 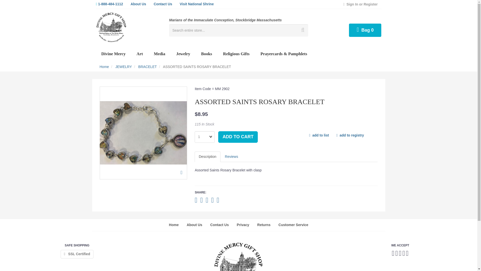 I want to click on Go, so click(x=302, y=30).